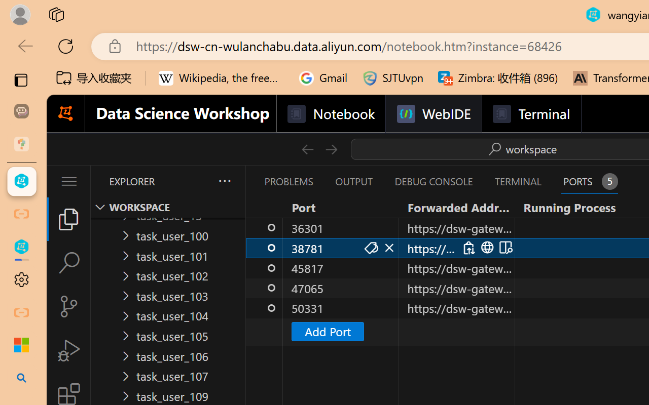 The image size is (649, 405). What do you see at coordinates (69, 306) in the screenshot?
I see `Source Control (Ctrl+Shift+G)` at bounding box center [69, 306].